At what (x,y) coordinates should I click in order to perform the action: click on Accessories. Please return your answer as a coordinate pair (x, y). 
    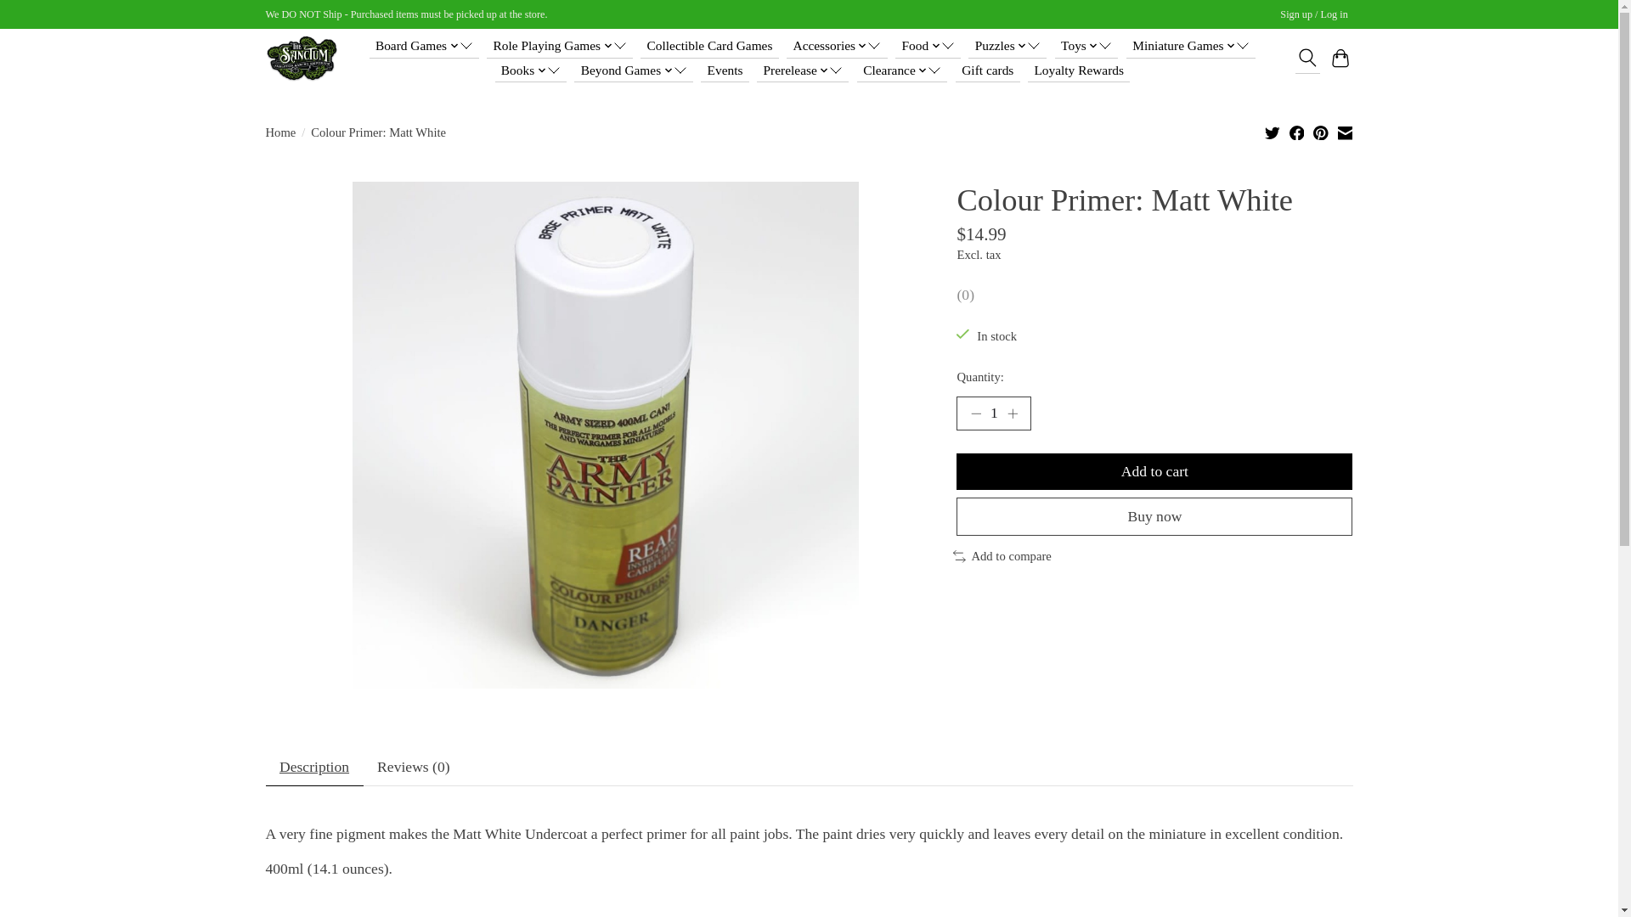
    Looking at the image, I should click on (836, 46).